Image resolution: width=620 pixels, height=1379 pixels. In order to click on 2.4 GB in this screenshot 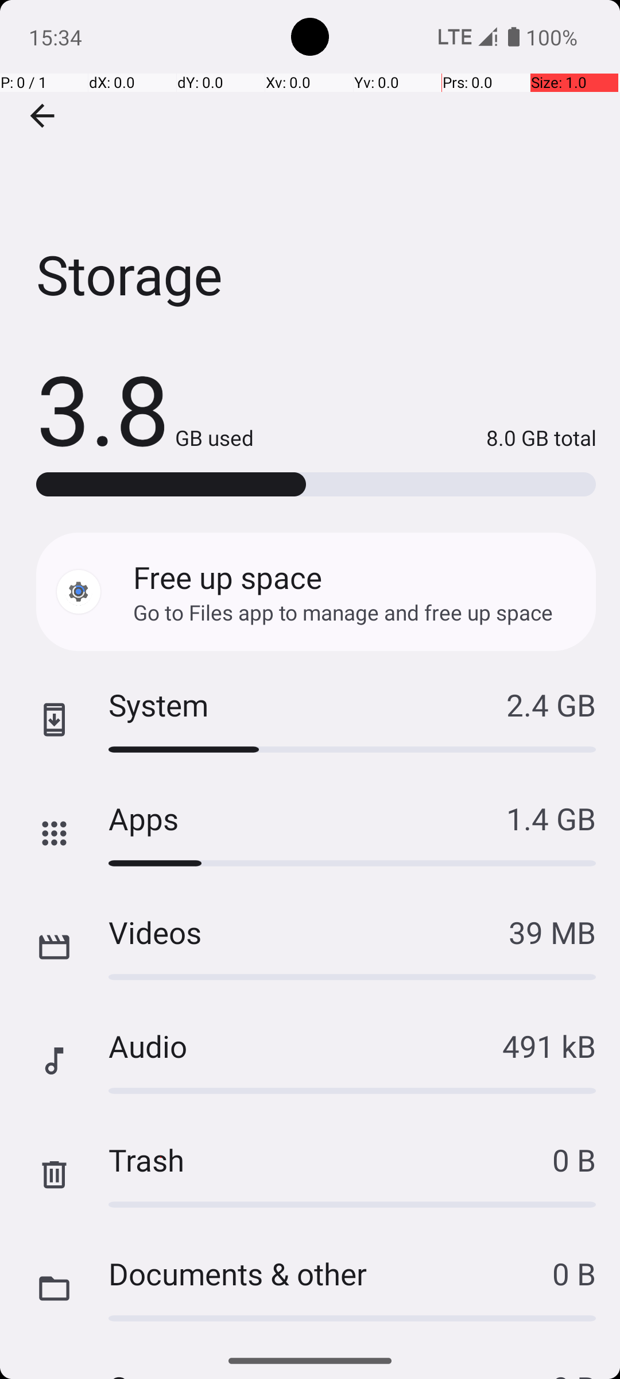, I will do `click(551, 704)`.